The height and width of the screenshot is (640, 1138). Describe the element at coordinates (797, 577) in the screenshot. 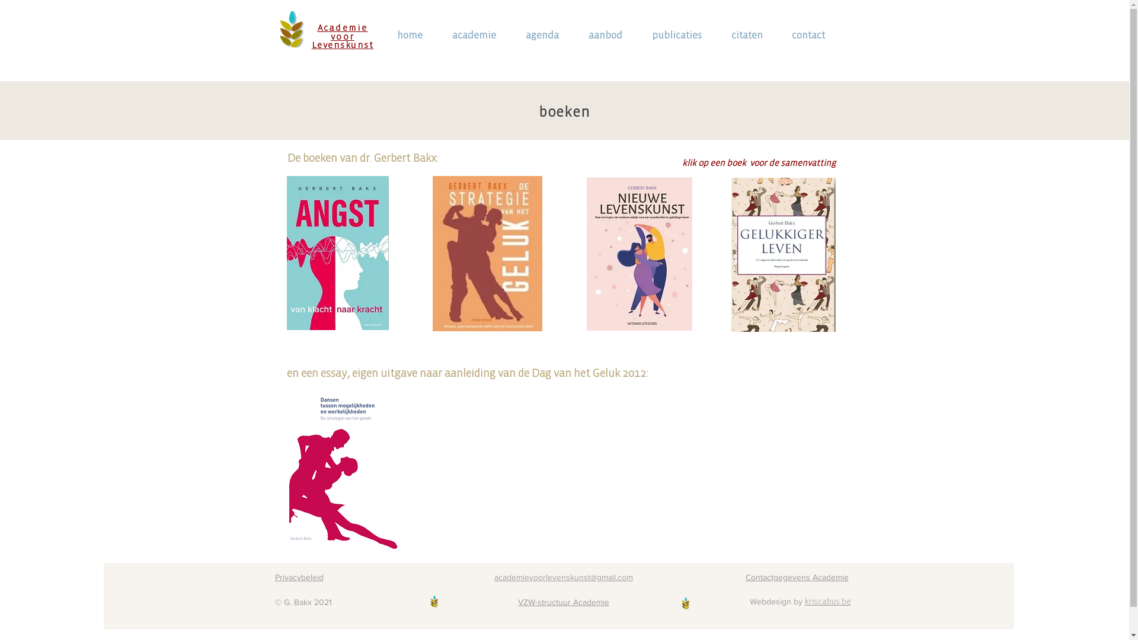

I see `Contactgegevens Academie` at that location.